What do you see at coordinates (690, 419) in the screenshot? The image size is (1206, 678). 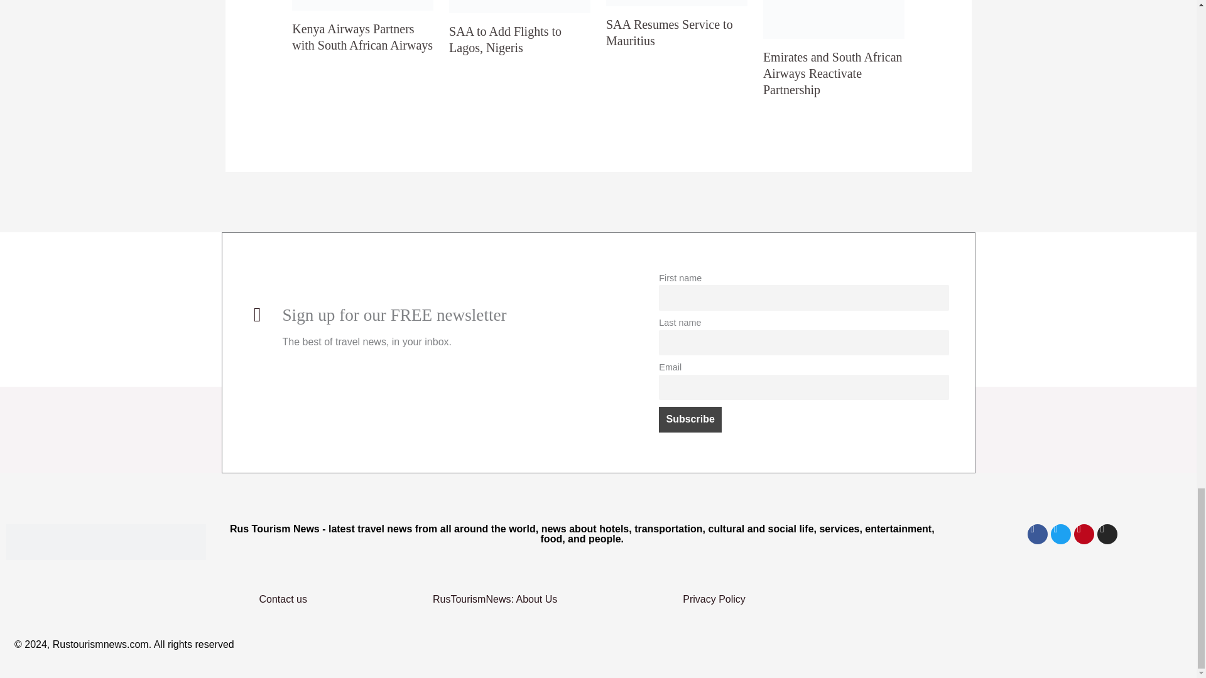 I see `Subscribe` at bounding box center [690, 419].